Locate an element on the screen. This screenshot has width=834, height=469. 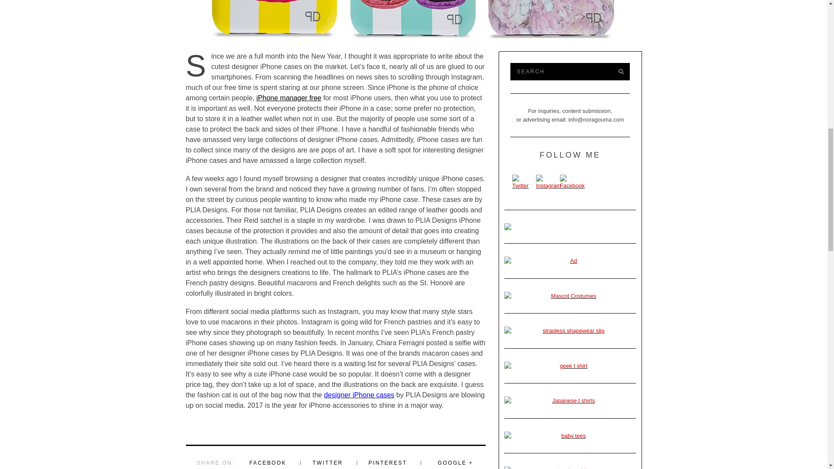
geek t shirt is located at coordinates (570, 366).